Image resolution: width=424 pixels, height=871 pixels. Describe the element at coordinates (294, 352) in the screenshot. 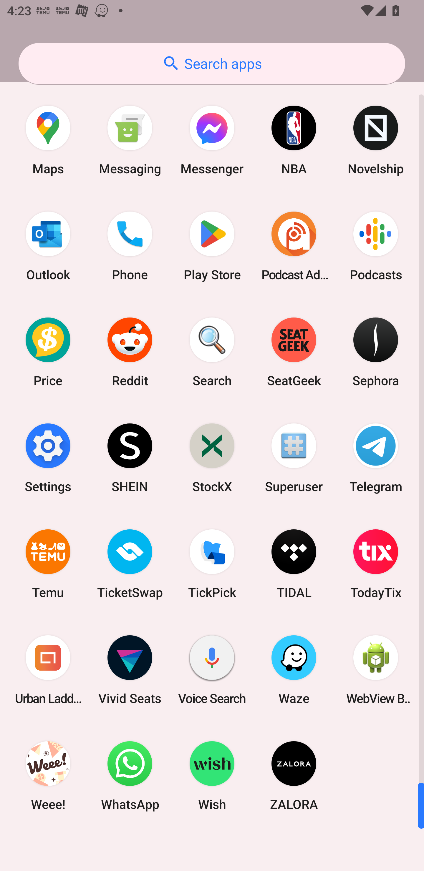

I see `SeatGeek` at that location.